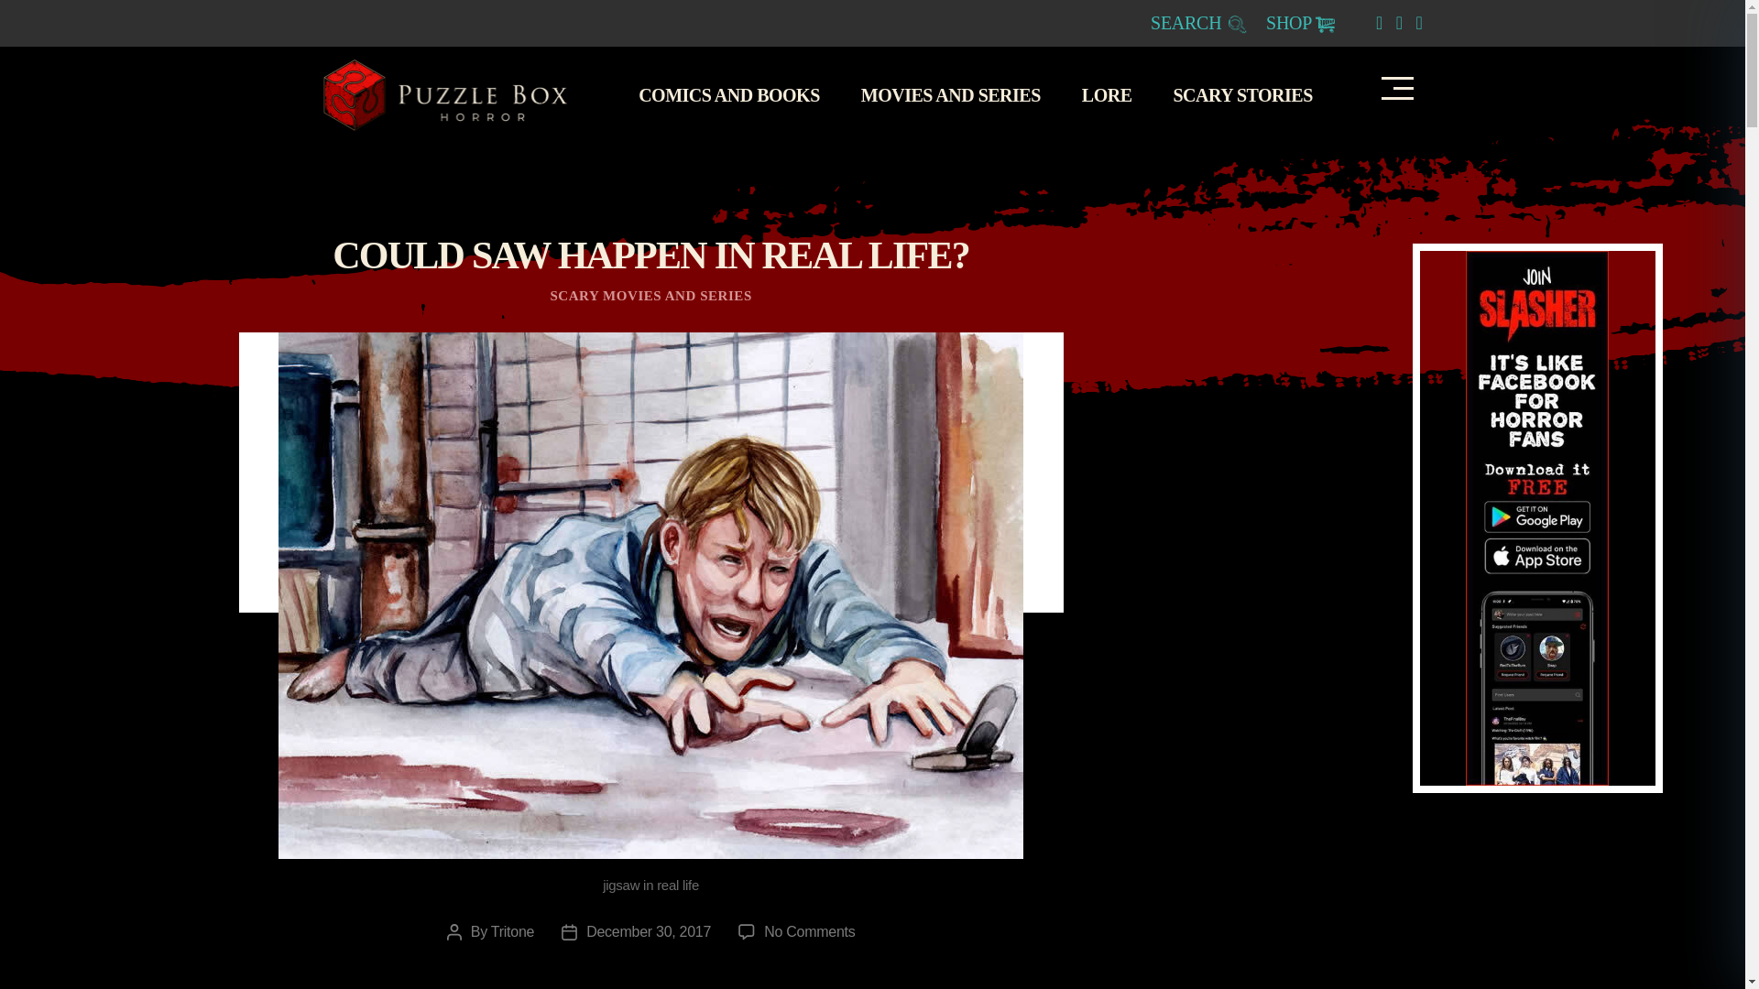 This screenshot has width=1759, height=989. Describe the element at coordinates (738, 94) in the screenshot. I see `COMICS AND BOOKS` at that location.